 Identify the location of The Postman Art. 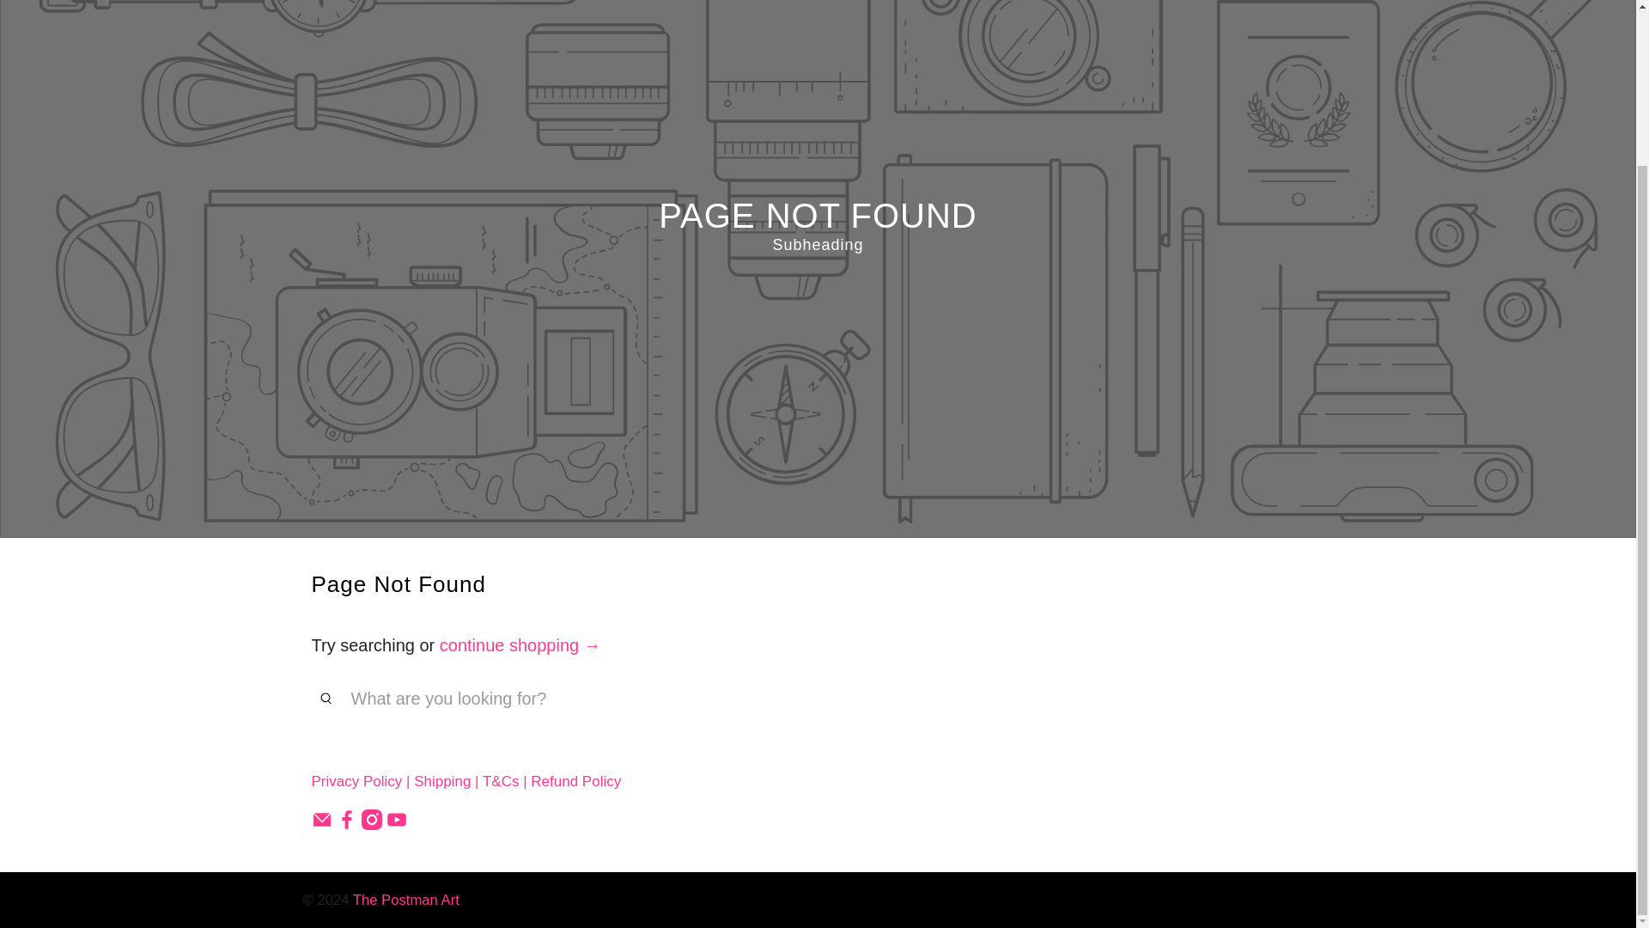
(405, 900).